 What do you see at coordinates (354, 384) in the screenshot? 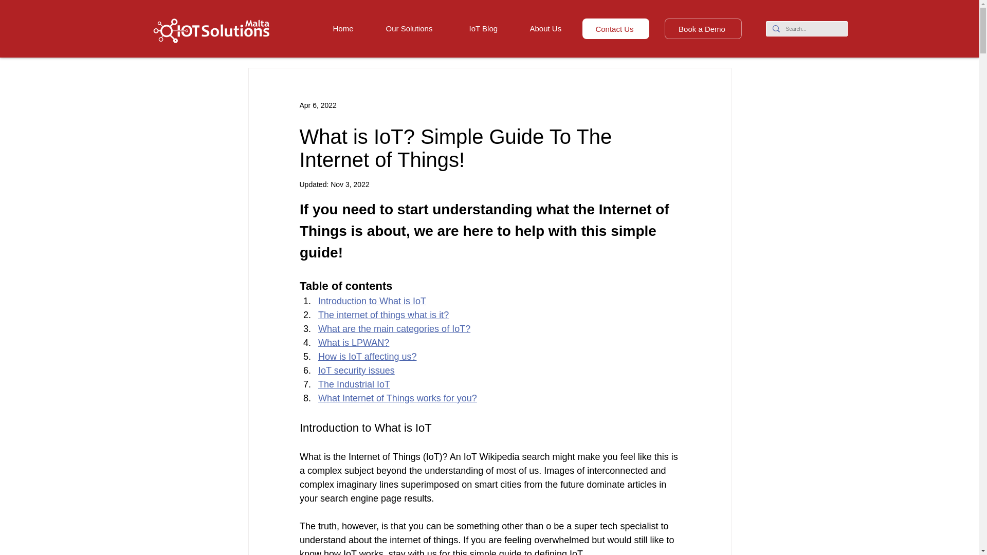
I see `The Industrial IoT` at bounding box center [354, 384].